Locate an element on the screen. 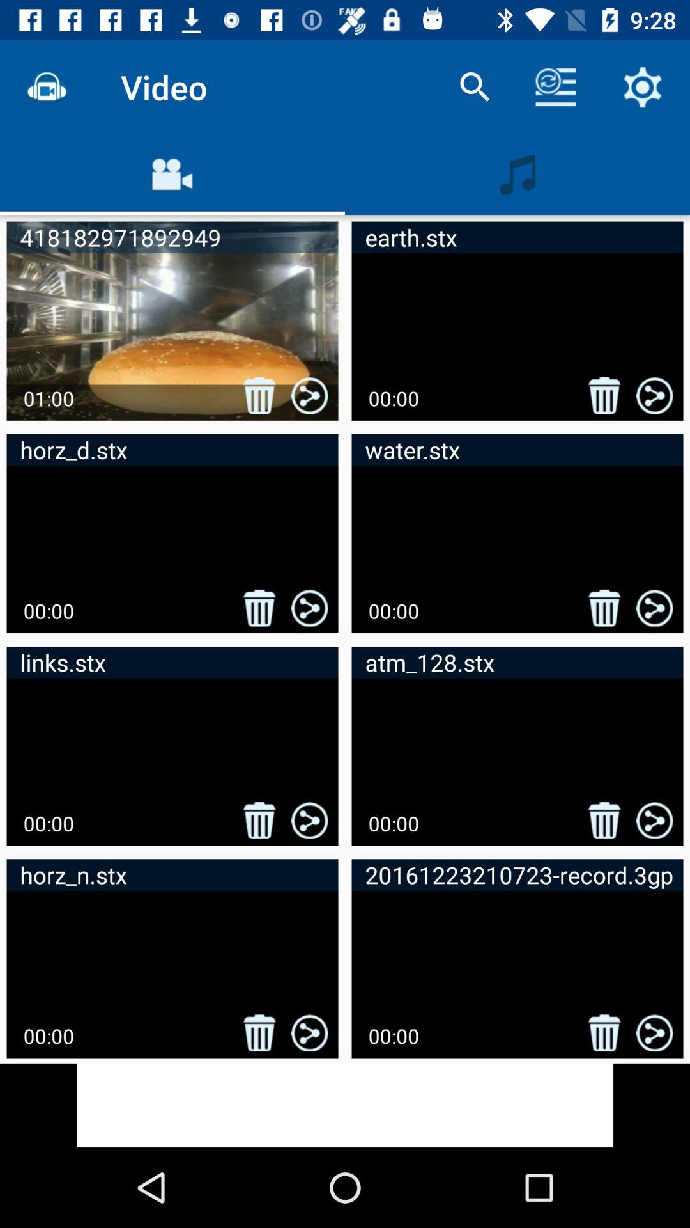  click delete option on second video in third row of the page is located at coordinates (604, 821).